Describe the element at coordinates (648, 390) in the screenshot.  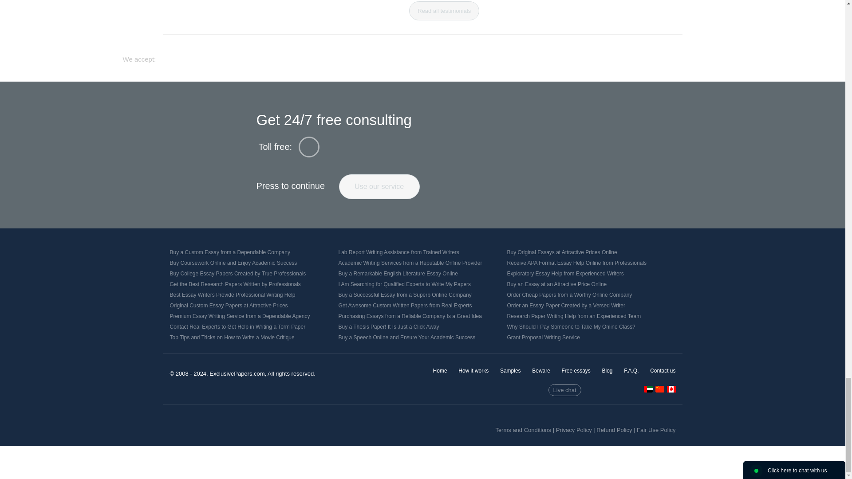
I see `Essay Writing in United Arab Emirates` at that location.